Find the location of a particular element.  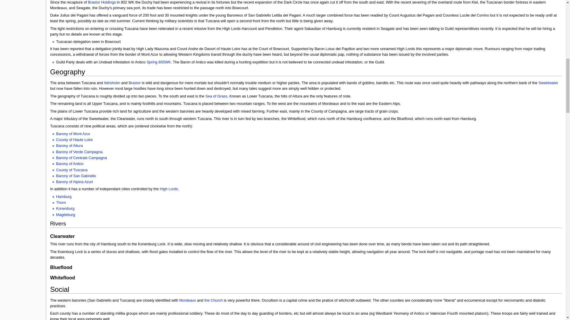

Ildrisholm is located at coordinates (112, 83).